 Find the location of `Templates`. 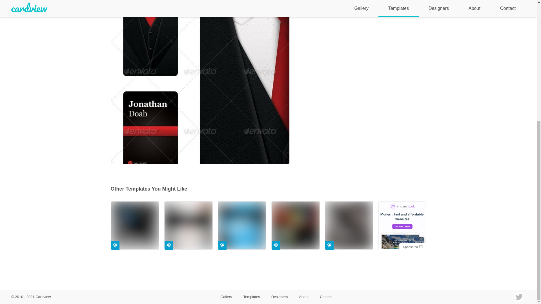

Templates is located at coordinates (251, 297).